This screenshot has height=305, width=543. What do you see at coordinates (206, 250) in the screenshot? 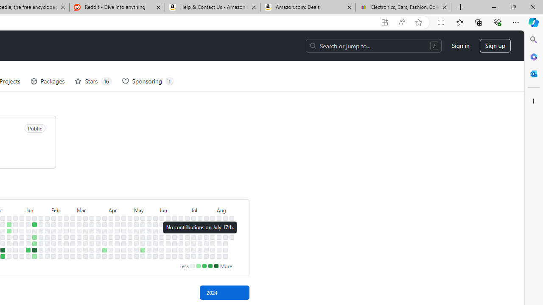
I see `No contributions on July 26th.` at bounding box center [206, 250].